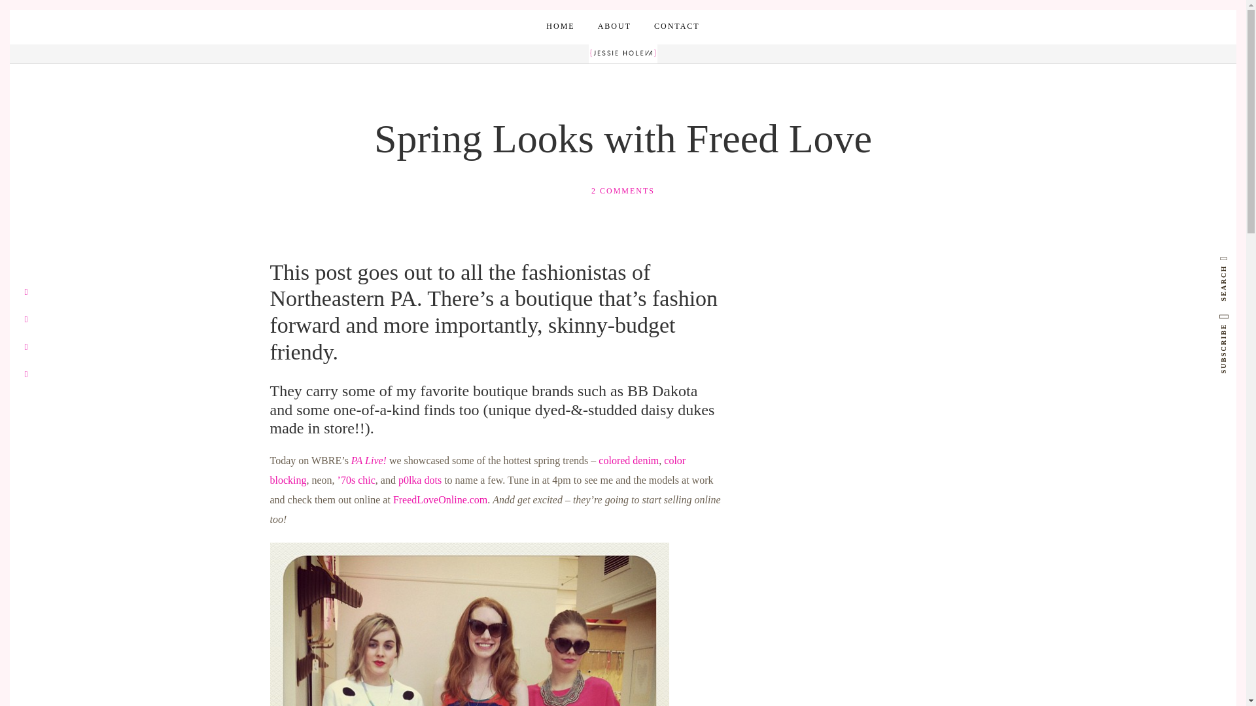  What do you see at coordinates (478, 470) in the screenshot?
I see `color blocking` at bounding box center [478, 470].